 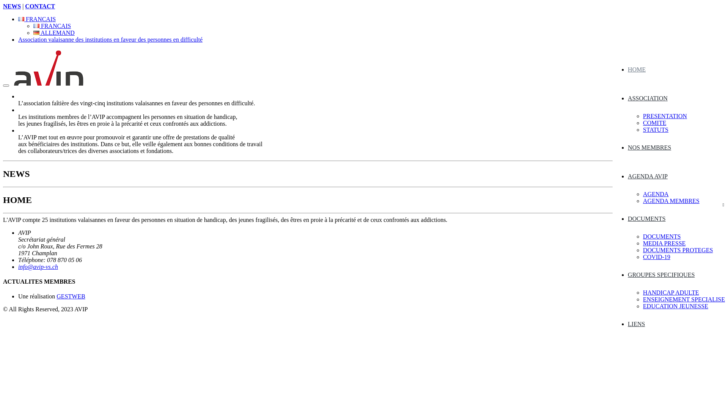 What do you see at coordinates (52, 26) in the screenshot?
I see `FRANCAIS` at bounding box center [52, 26].